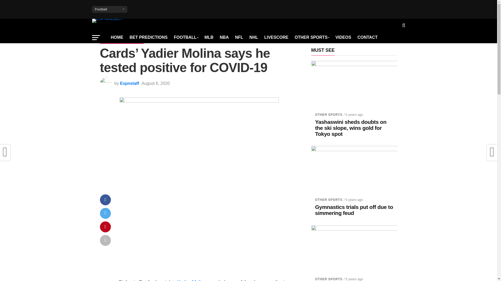  What do you see at coordinates (148, 37) in the screenshot?
I see `BET PREDICTIONS` at bounding box center [148, 37].